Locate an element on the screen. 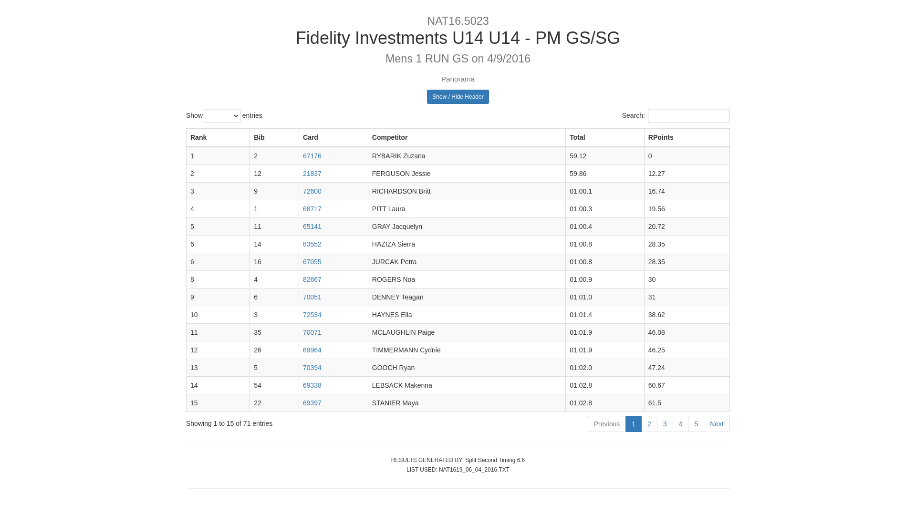 The image size is (916, 515). 1 is located at coordinates (634, 424).